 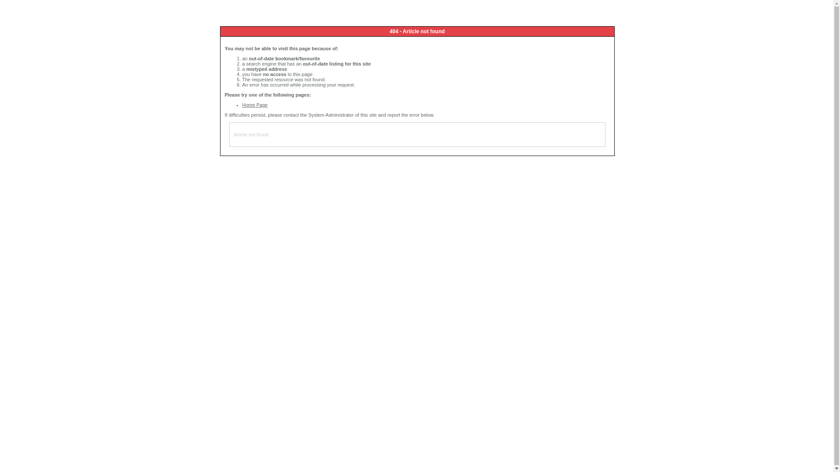 I want to click on Home Page, so click(x=255, y=105).